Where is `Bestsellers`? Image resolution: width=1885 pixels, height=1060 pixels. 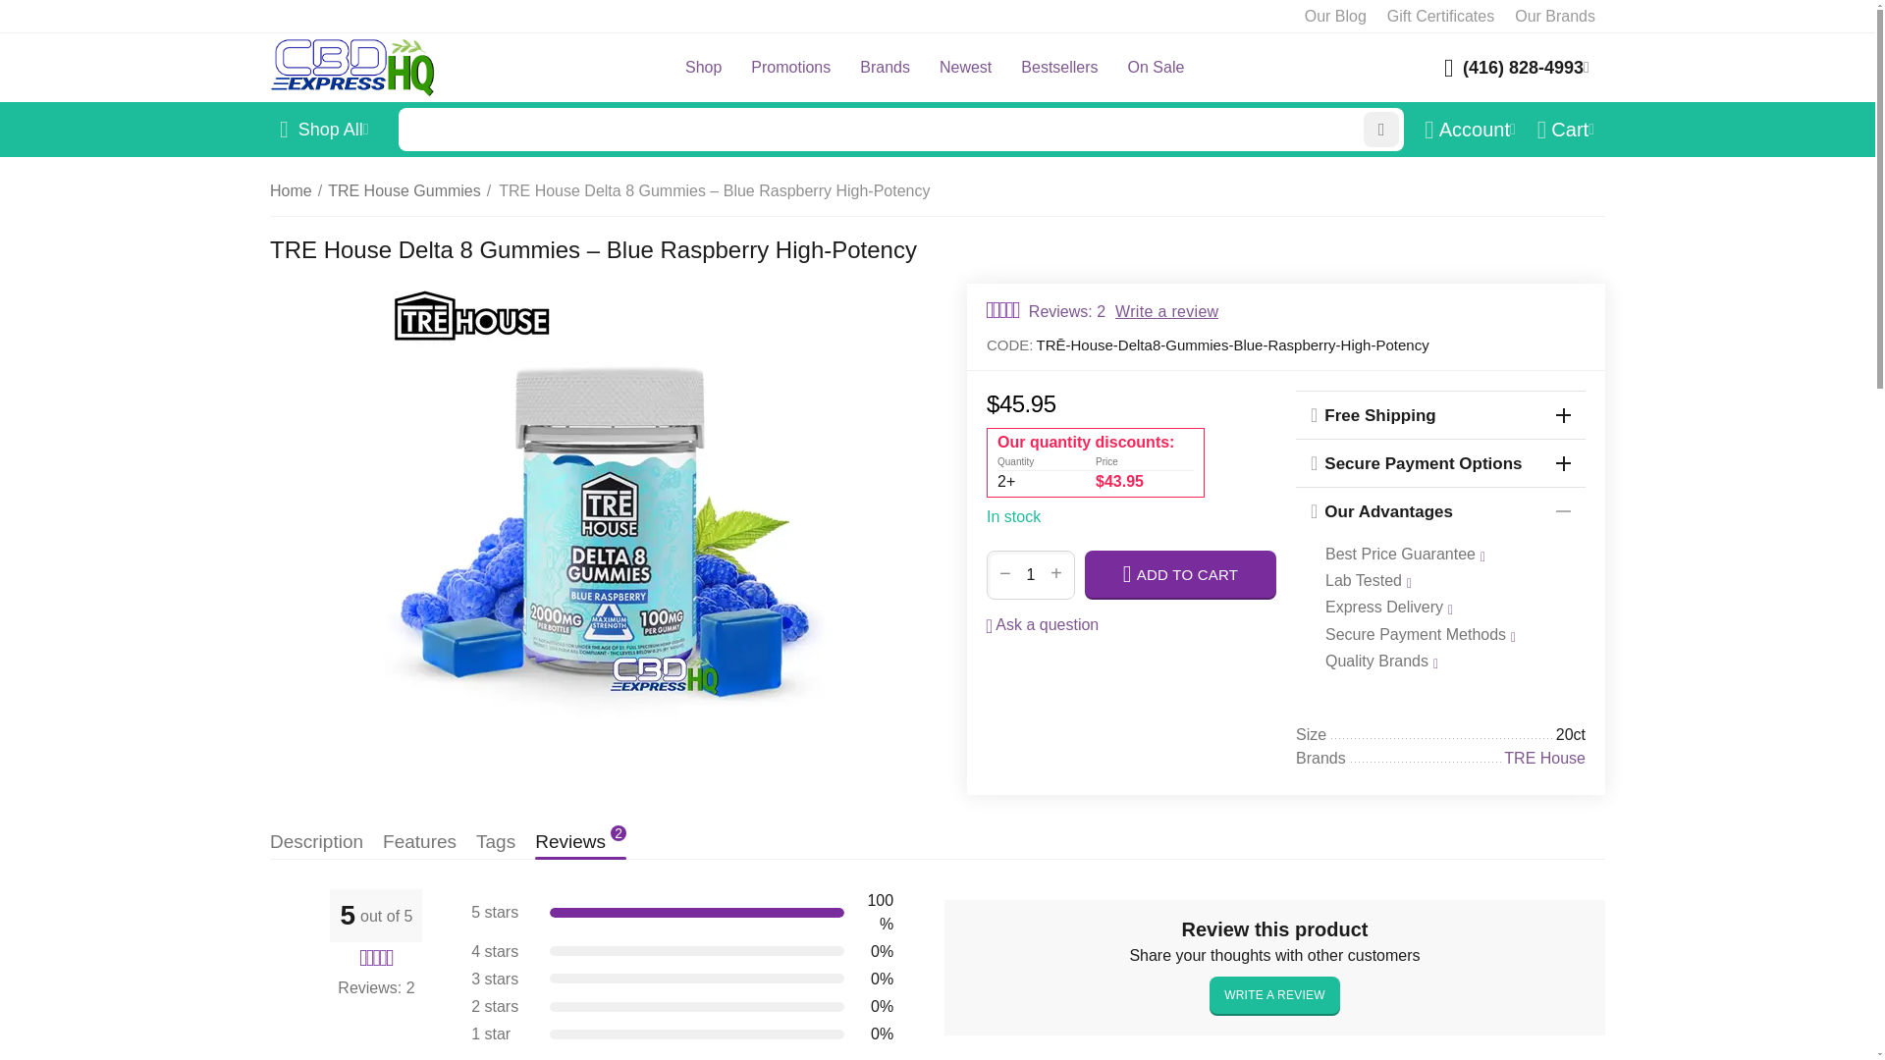
Bestsellers is located at coordinates (1058, 67).